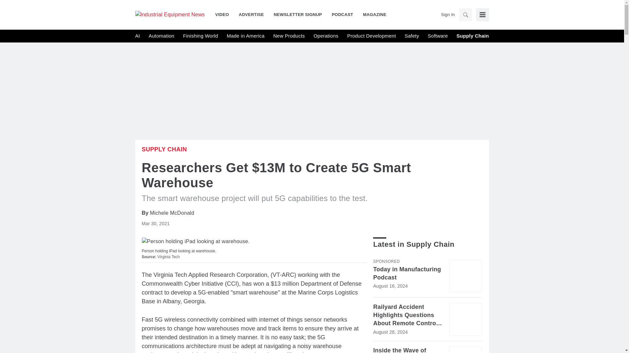  Describe the element at coordinates (473, 36) in the screenshot. I see `Supply Chain` at that location.